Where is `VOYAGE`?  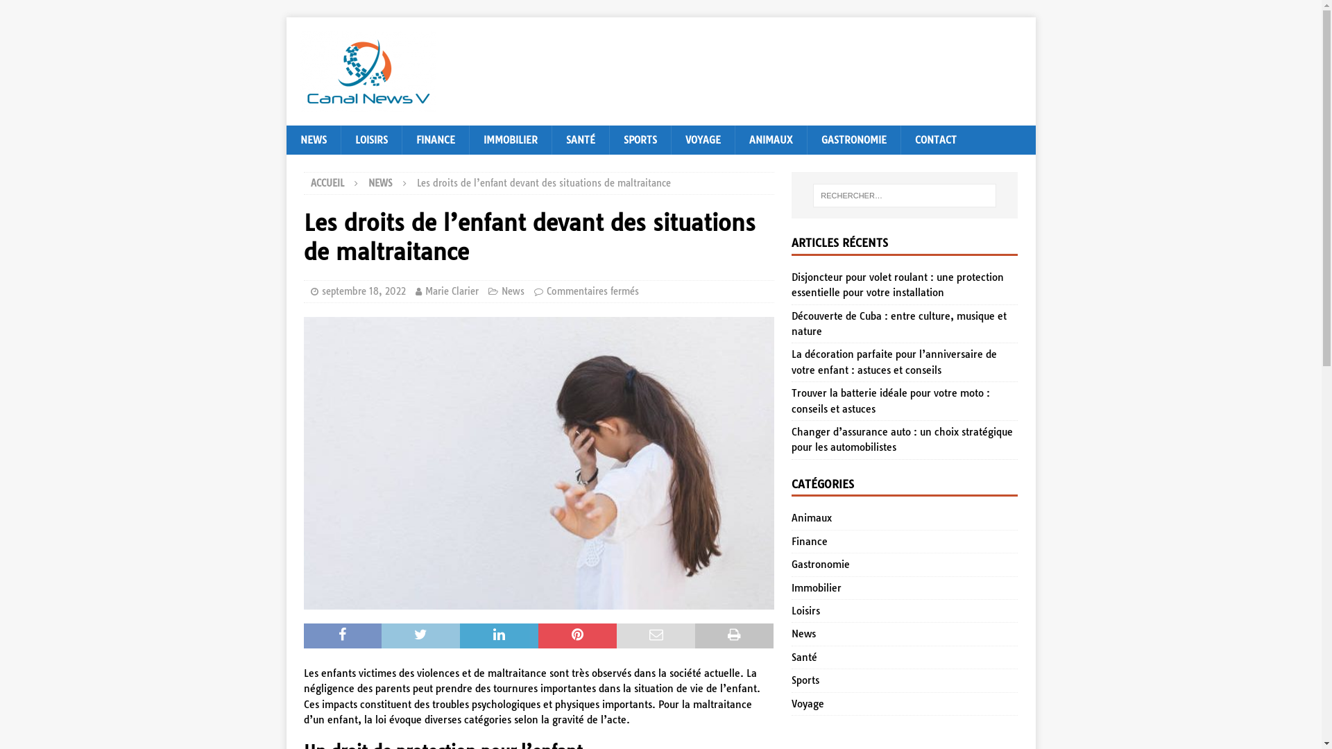
VOYAGE is located at coordinates (702, 140).